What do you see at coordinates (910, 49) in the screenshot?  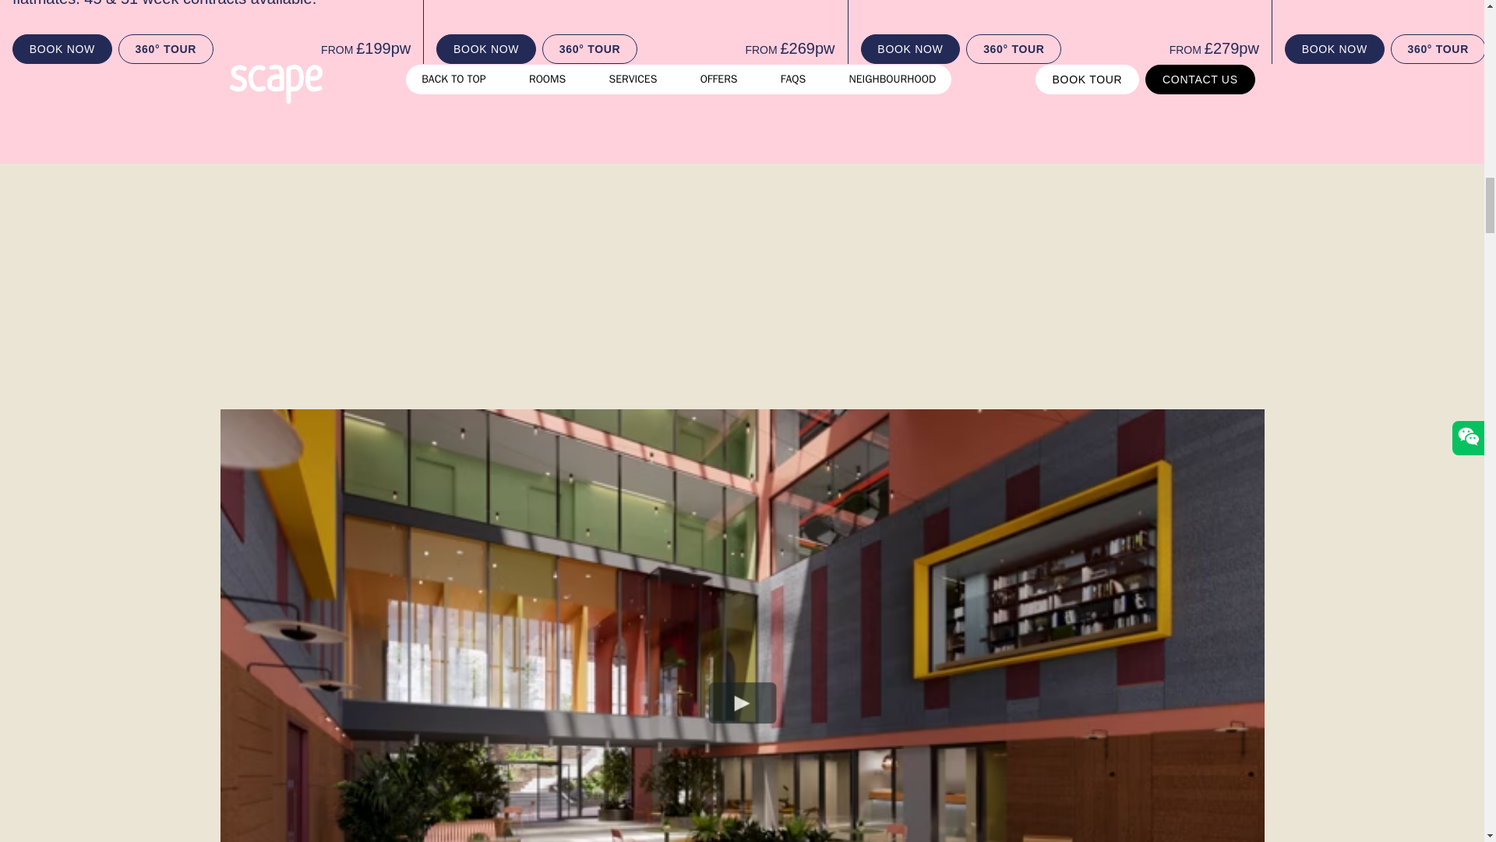 I see `BOOK NOW` at bounding box center [910, 49].